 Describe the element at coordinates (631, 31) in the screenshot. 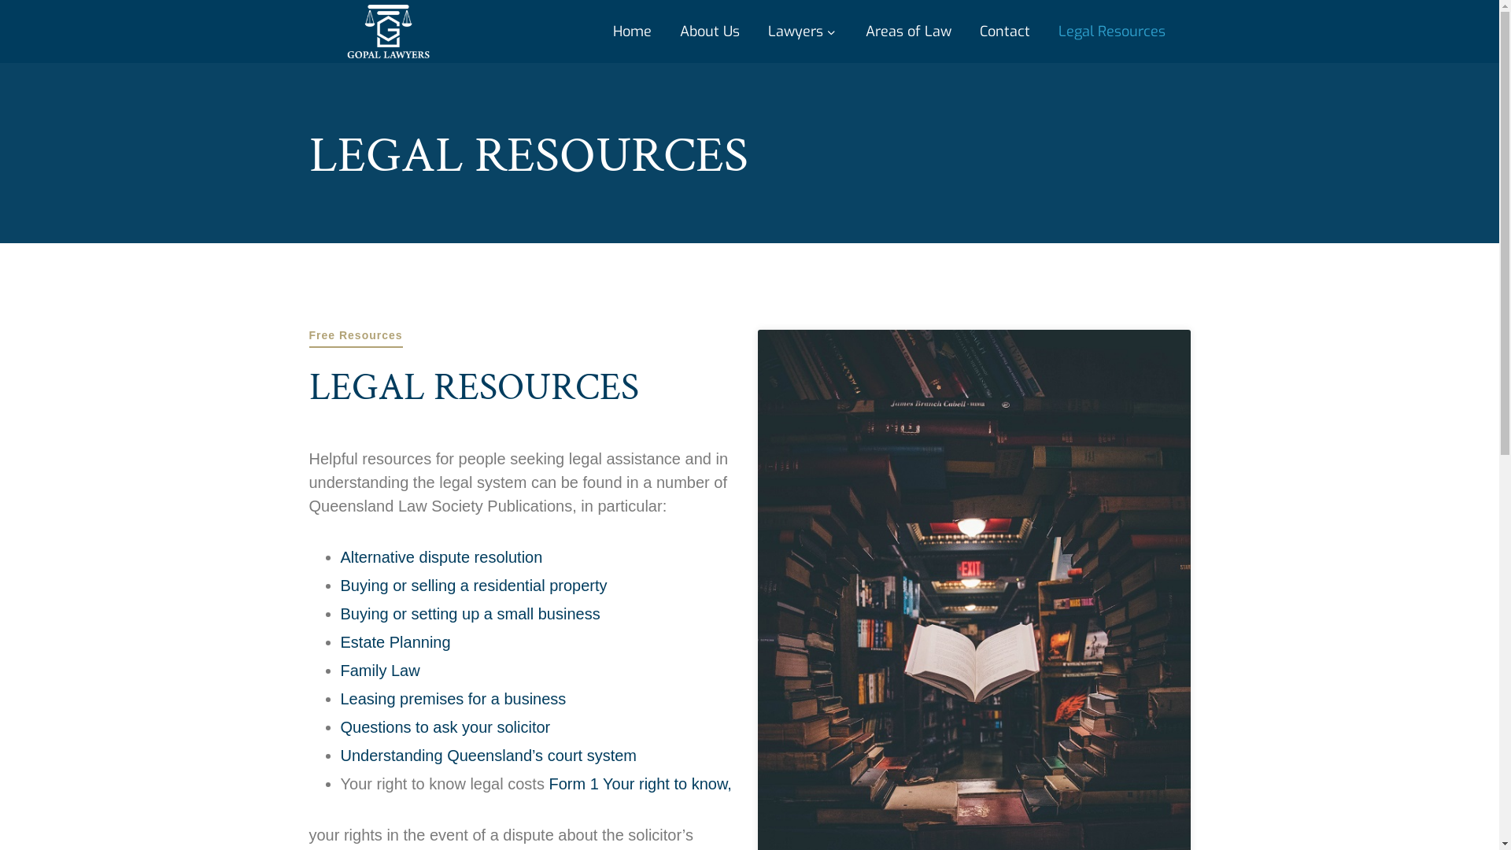

I see `Home` at that location.